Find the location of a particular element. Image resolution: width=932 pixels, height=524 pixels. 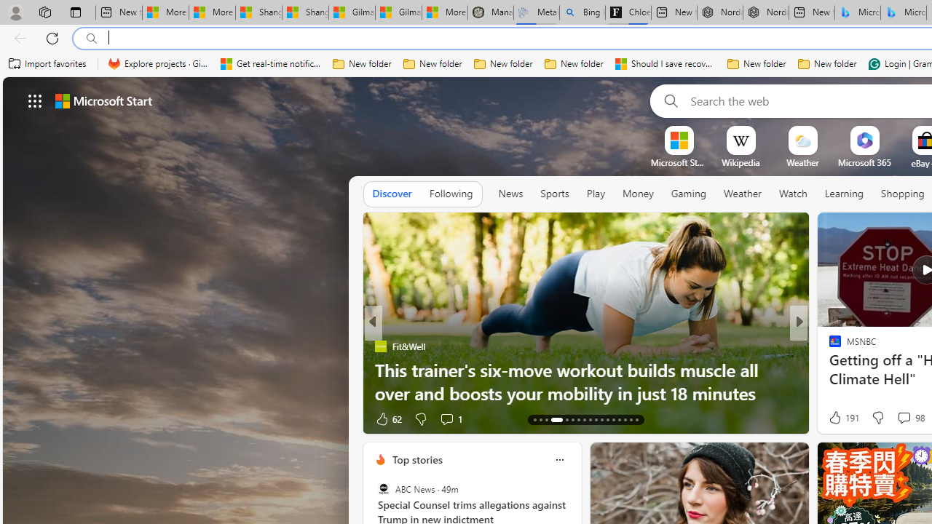

View comments 98 Comment is located at coordinates (904, 417).